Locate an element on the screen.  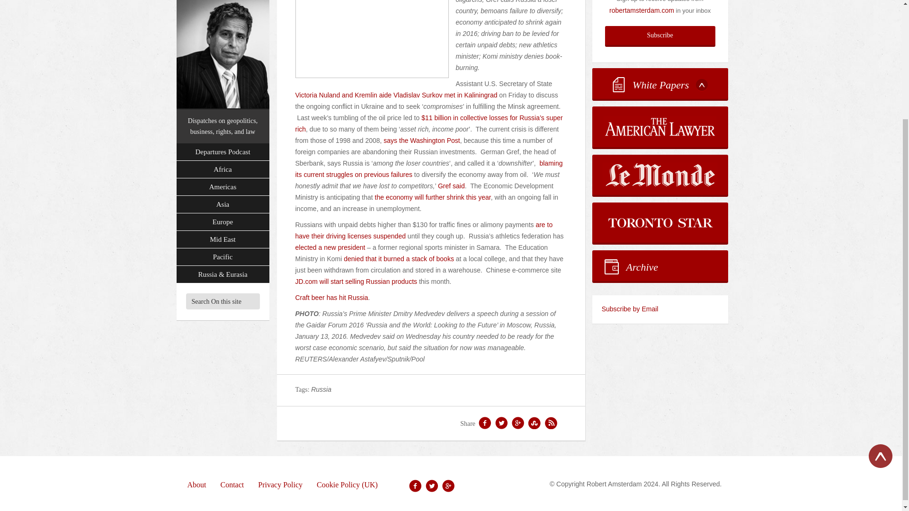
robertamsterdam.com is located at coordinates (642, 10).